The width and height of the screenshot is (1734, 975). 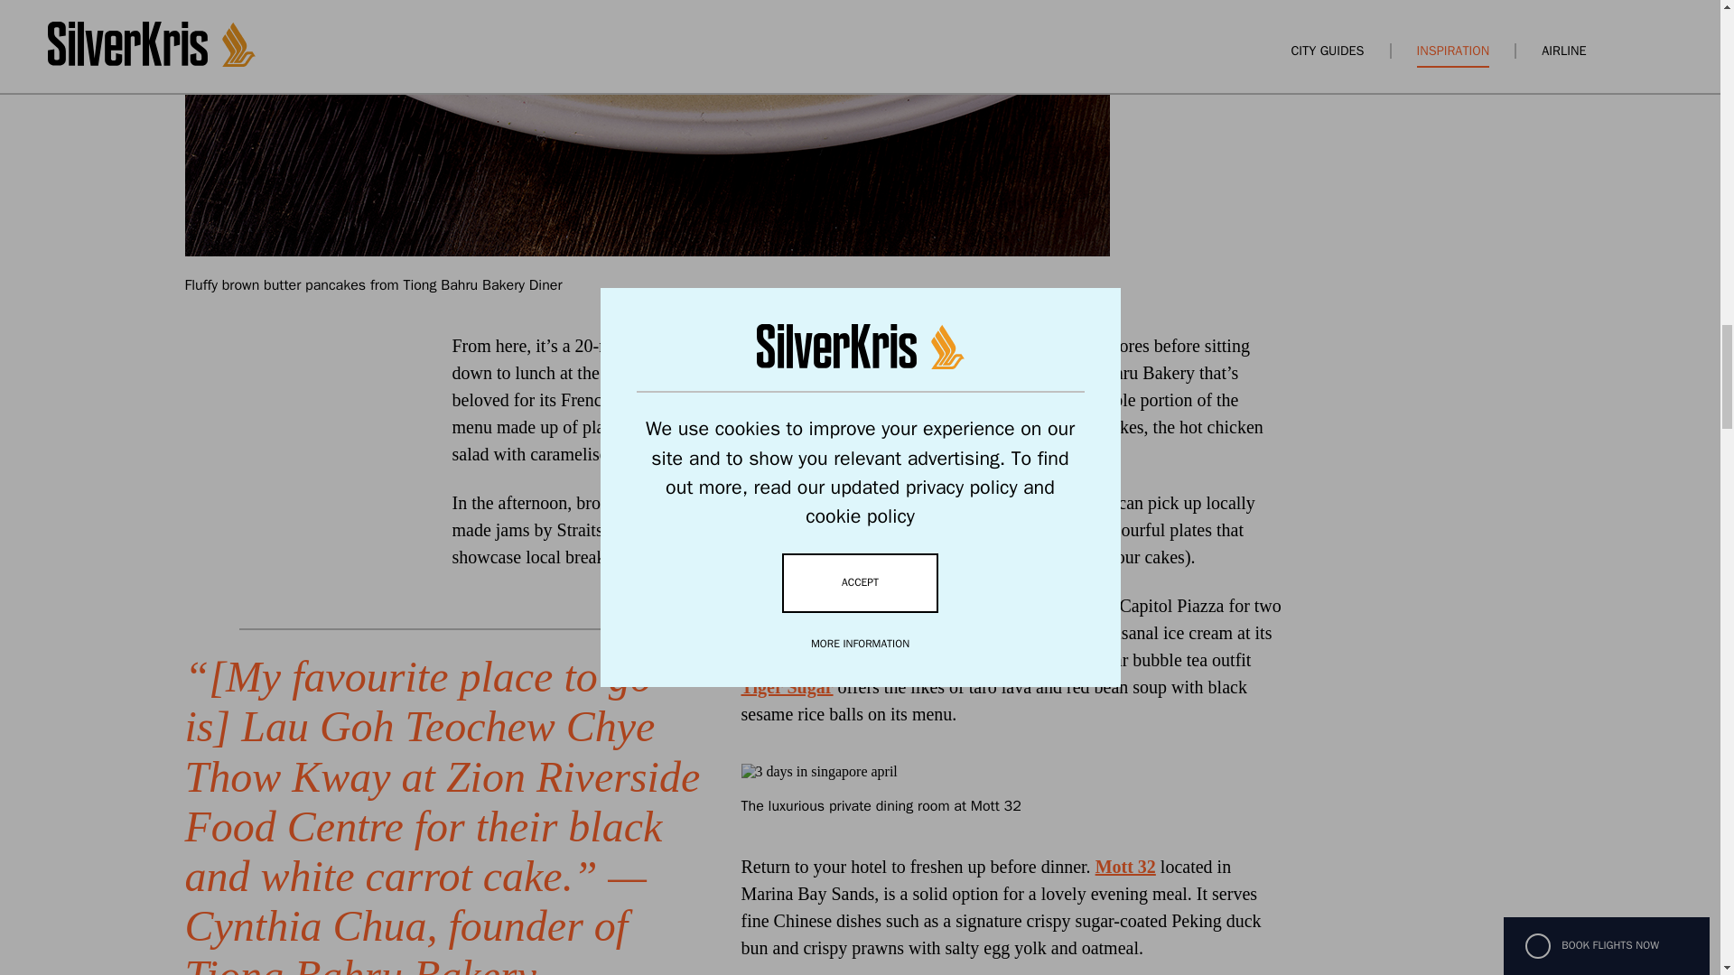 What do you see at coordinates (1125, 867) in the screenshot?
I see `Mott 32` at bounding box center [1125, 867].